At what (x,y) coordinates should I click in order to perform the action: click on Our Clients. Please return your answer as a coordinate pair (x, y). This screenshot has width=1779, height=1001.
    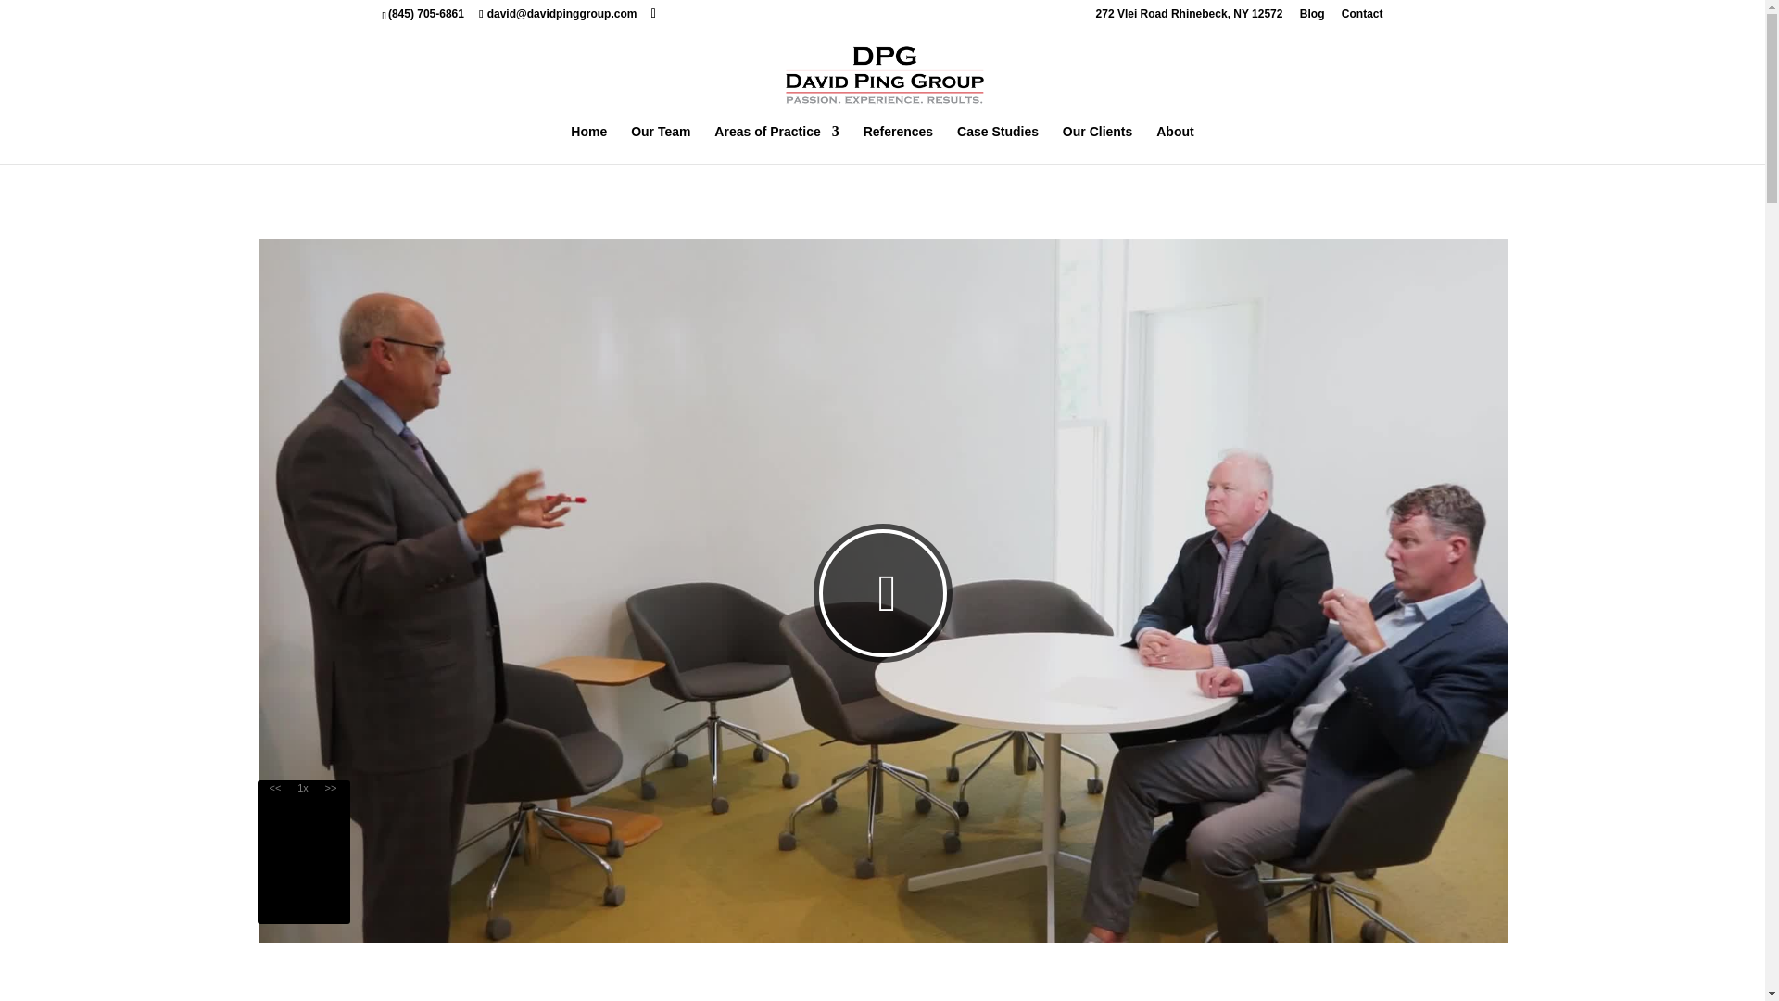
    Looking at the image, I should click on (1097, 145).